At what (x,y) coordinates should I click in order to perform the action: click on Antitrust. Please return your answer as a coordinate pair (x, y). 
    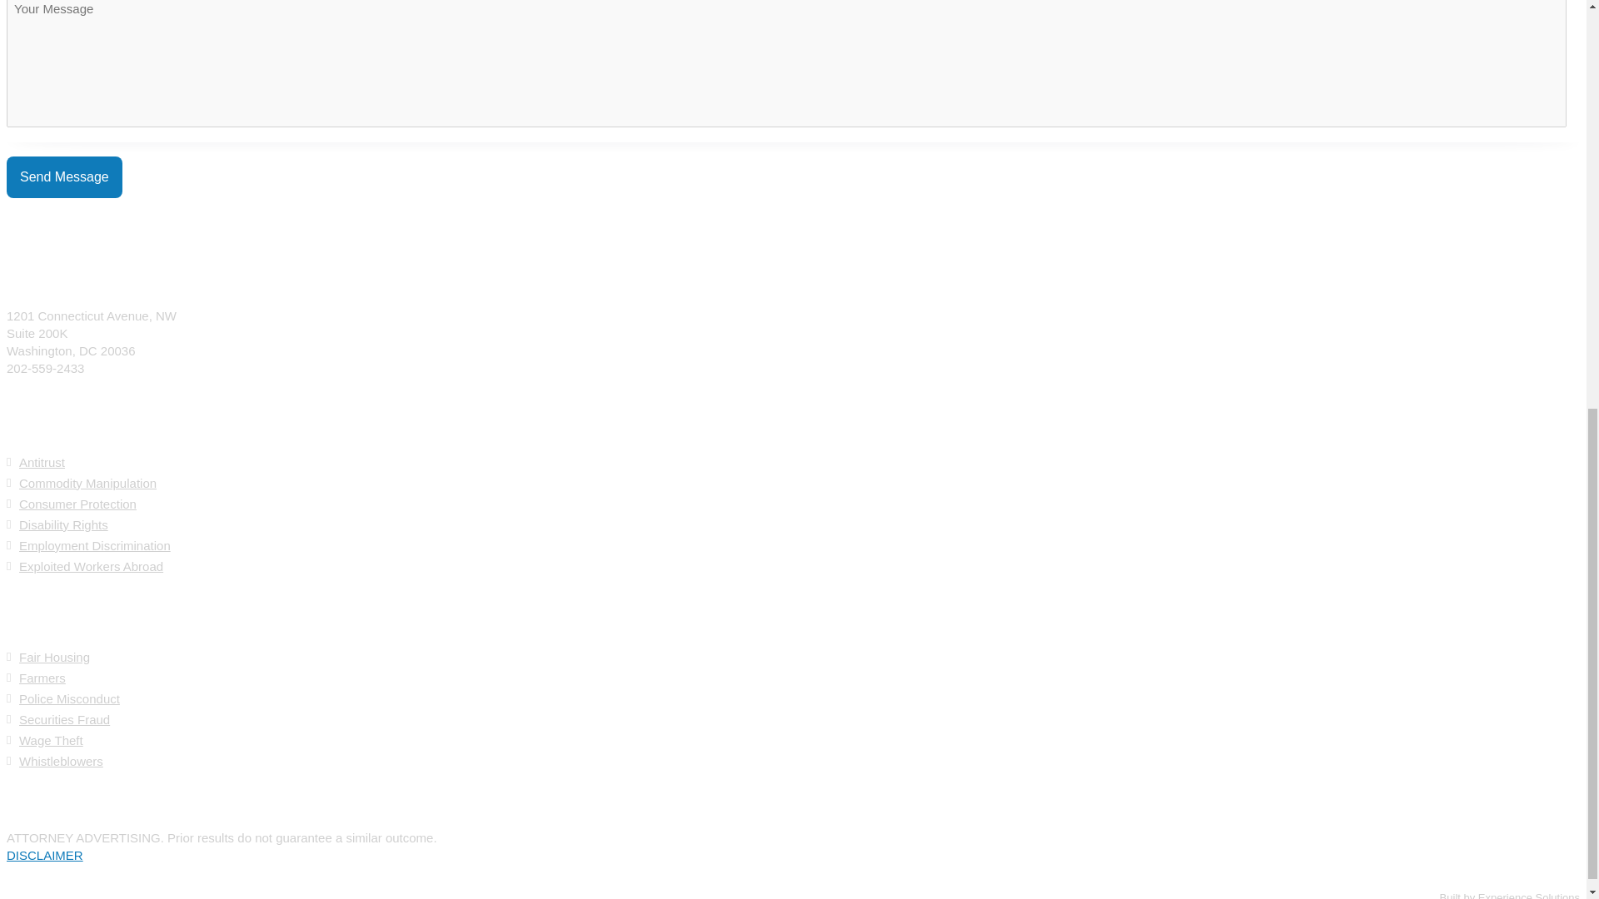
    Looking at the image, I should click on (42, 461).